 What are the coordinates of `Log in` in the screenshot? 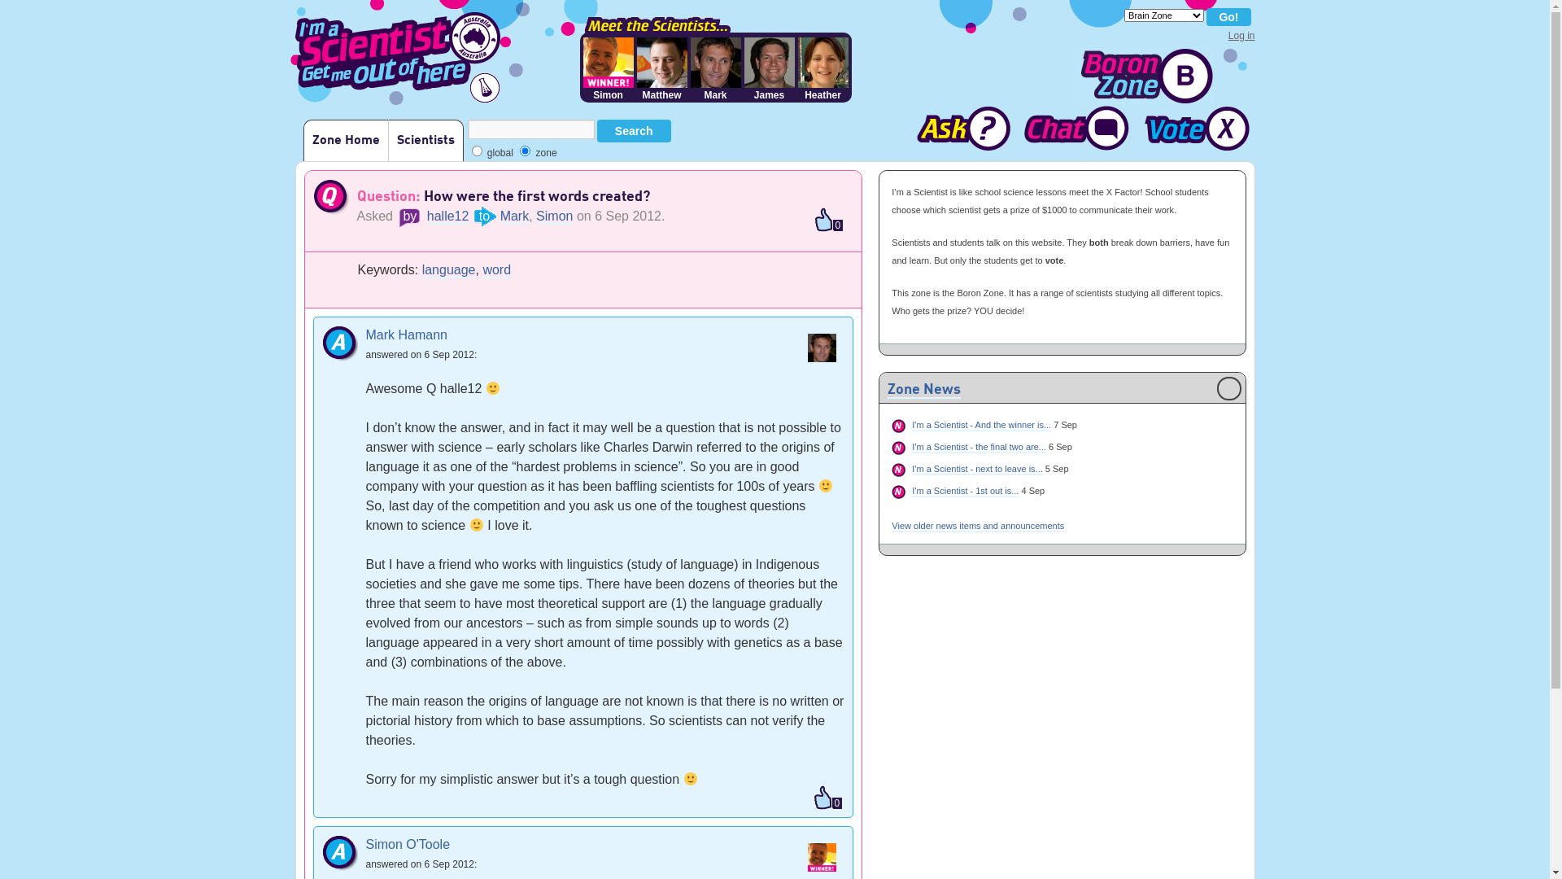 It's located at (1241, 36).